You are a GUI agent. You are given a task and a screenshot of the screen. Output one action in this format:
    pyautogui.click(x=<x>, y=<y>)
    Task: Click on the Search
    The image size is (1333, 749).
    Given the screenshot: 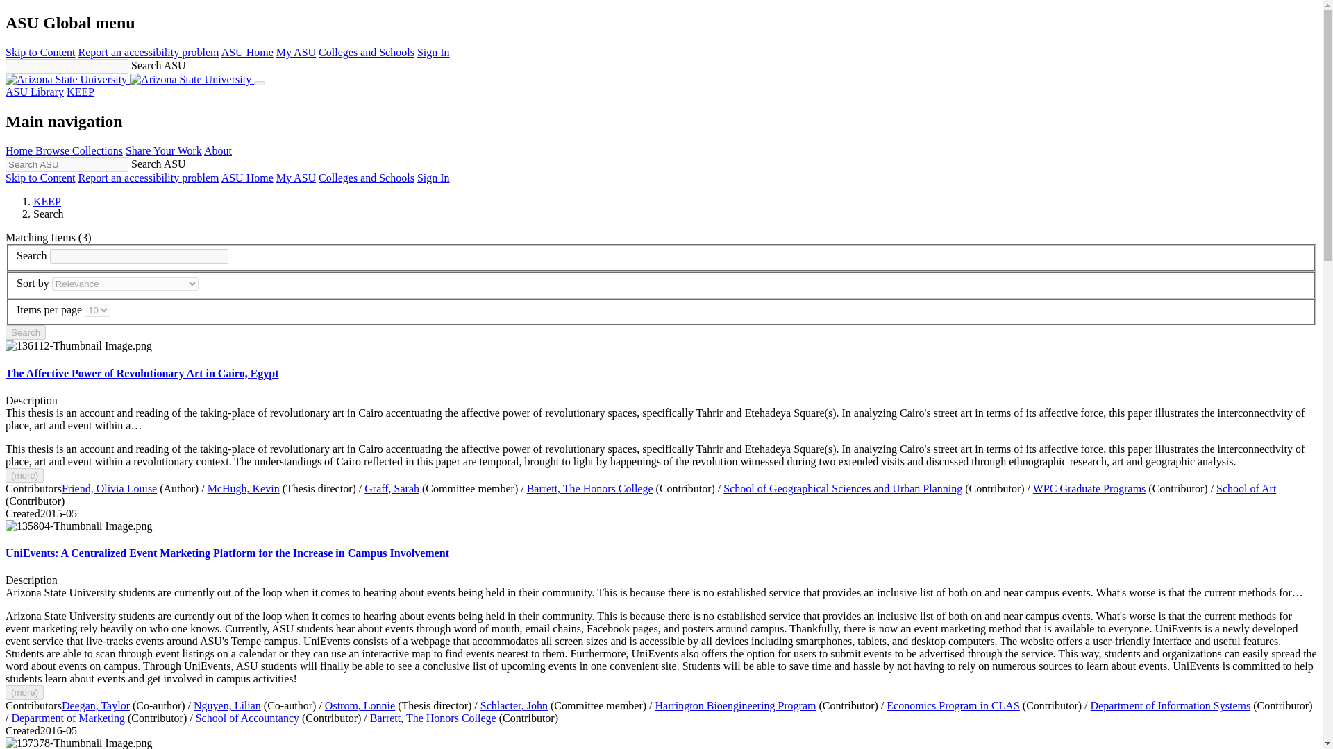 What is the action you would take?
    pyautogui.click(x=25, y=332)
    